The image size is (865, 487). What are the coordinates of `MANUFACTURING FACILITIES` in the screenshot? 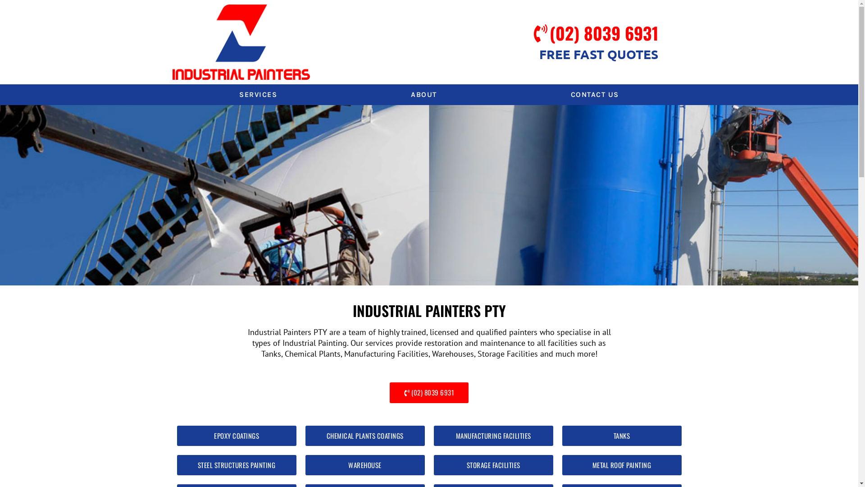 It's located at (493, 436).